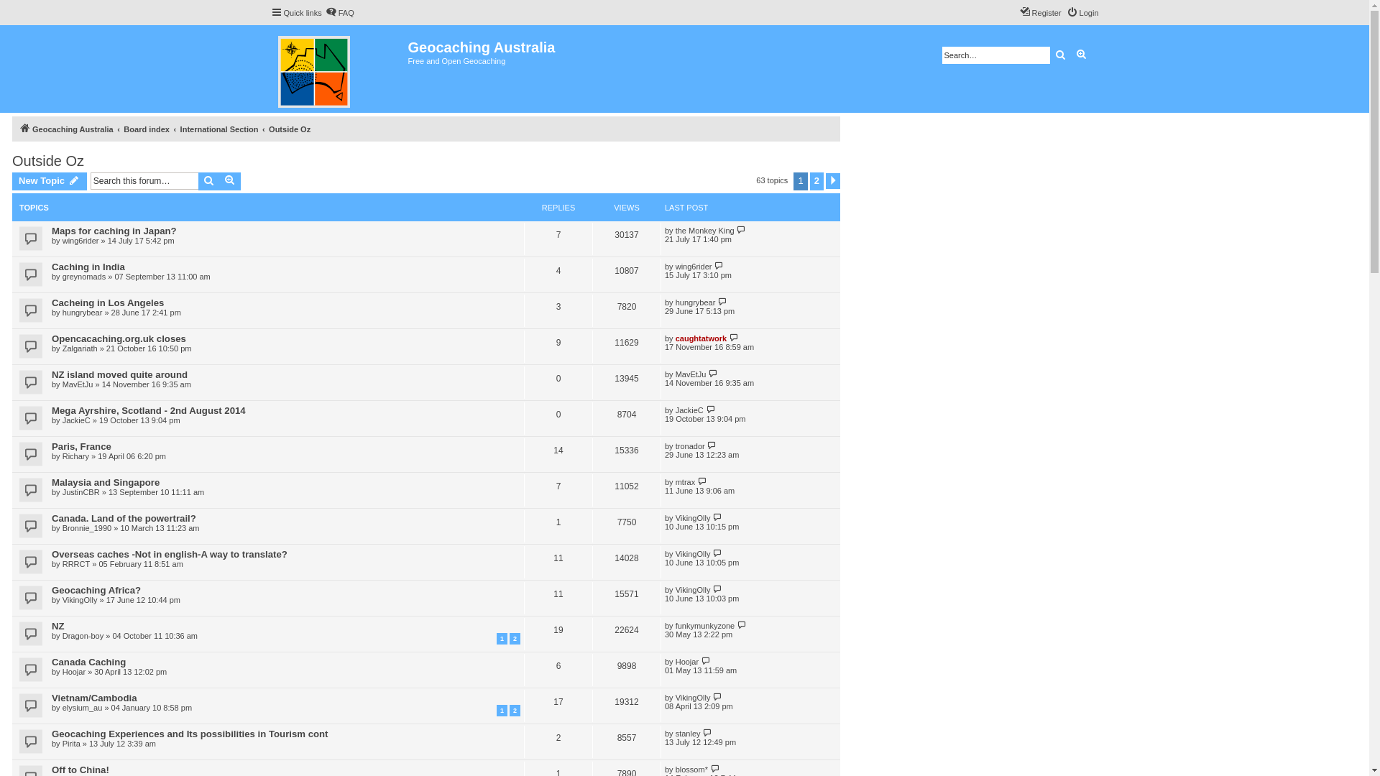  I want to click on hungrybear, so click(696, 302).